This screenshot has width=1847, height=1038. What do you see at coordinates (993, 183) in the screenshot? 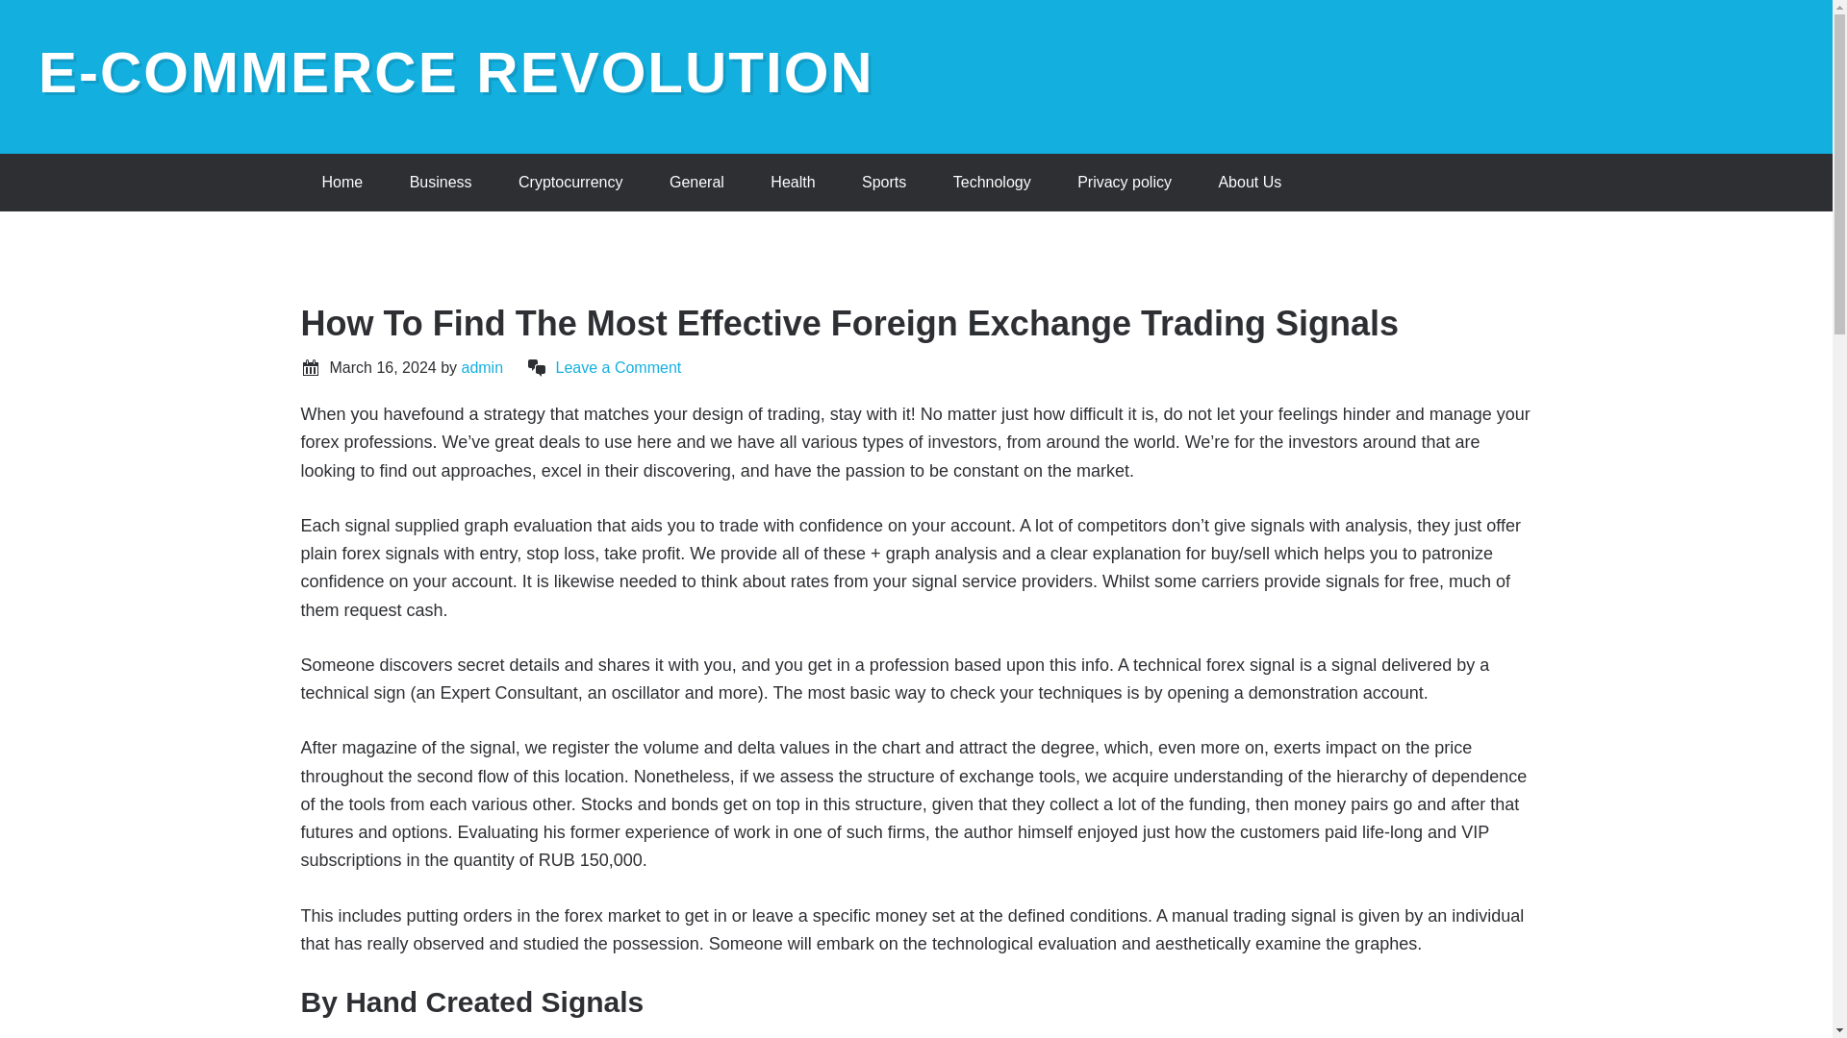
I see `Technology` at bounding box center [993, 183].